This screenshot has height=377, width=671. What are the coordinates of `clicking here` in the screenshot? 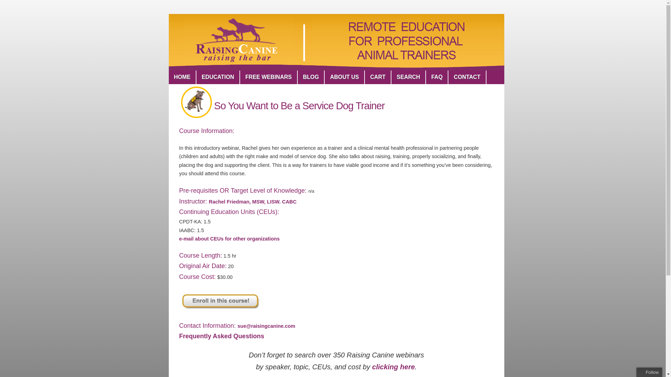 It's located at (394, 367).